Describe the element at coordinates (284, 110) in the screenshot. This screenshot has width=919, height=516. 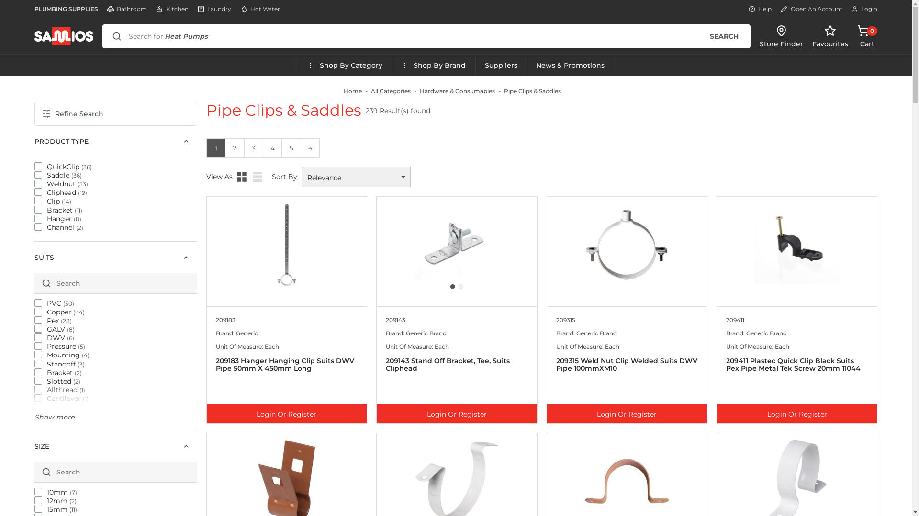
I see `Pipe Clips & Saddles` at that location.